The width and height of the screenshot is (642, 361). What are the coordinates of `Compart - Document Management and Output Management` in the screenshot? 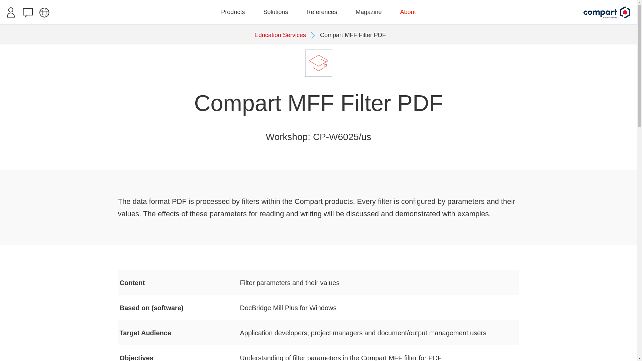 It's located at (607, 12).